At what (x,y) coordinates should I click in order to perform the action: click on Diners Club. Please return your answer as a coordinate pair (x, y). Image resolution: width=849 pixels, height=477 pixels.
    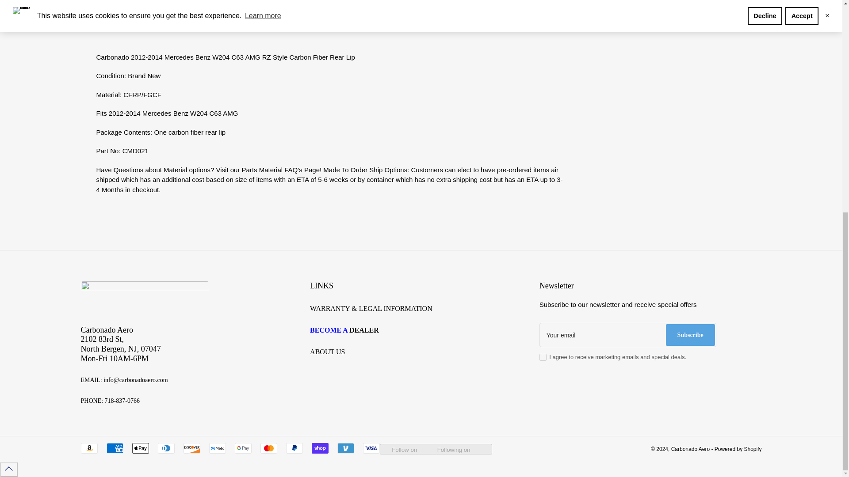
    Looking at the image, I should click on (165, 448).